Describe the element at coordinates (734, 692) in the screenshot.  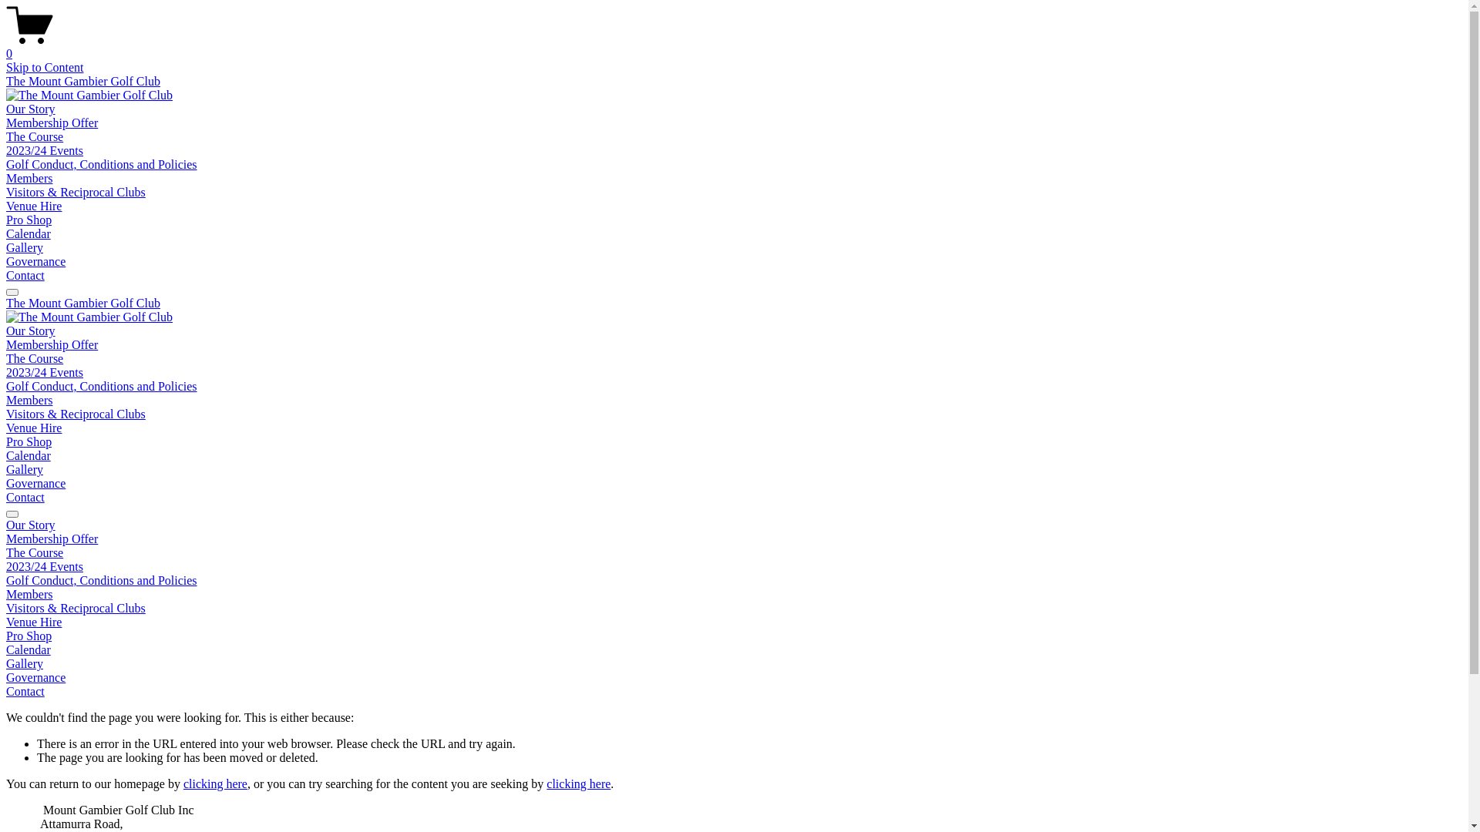
I see `Contact` at that location.